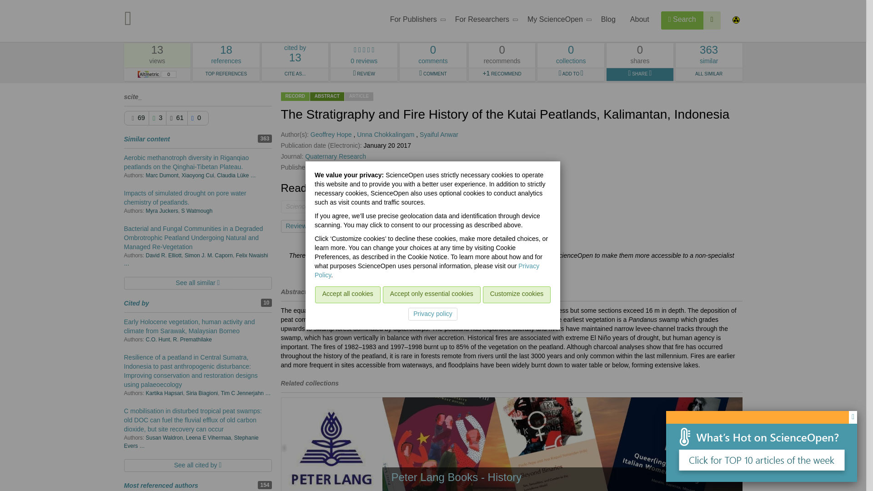 The image size is (873, 491). What do you see at coordinates (226, 55) in the screenshot?
I see `My ScienceOpen` at bounding box center [226, 55].